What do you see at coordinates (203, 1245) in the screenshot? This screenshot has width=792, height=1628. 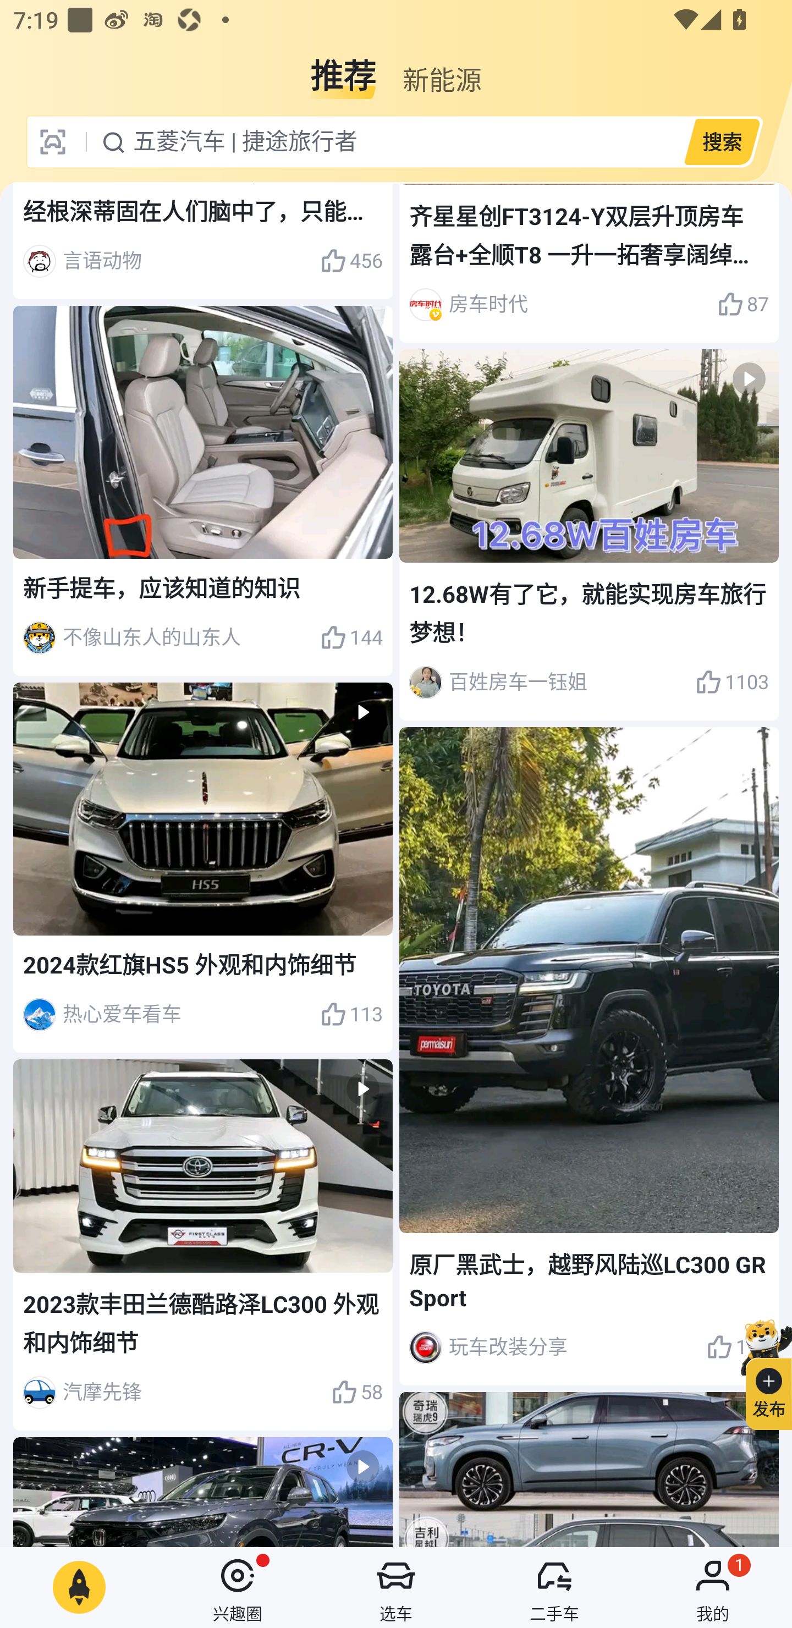 I see ` 2023款丰田兰德酷路泽LC300 外观和内饰细节 汽摩先锋 58` at bounding box center [203, 1245].